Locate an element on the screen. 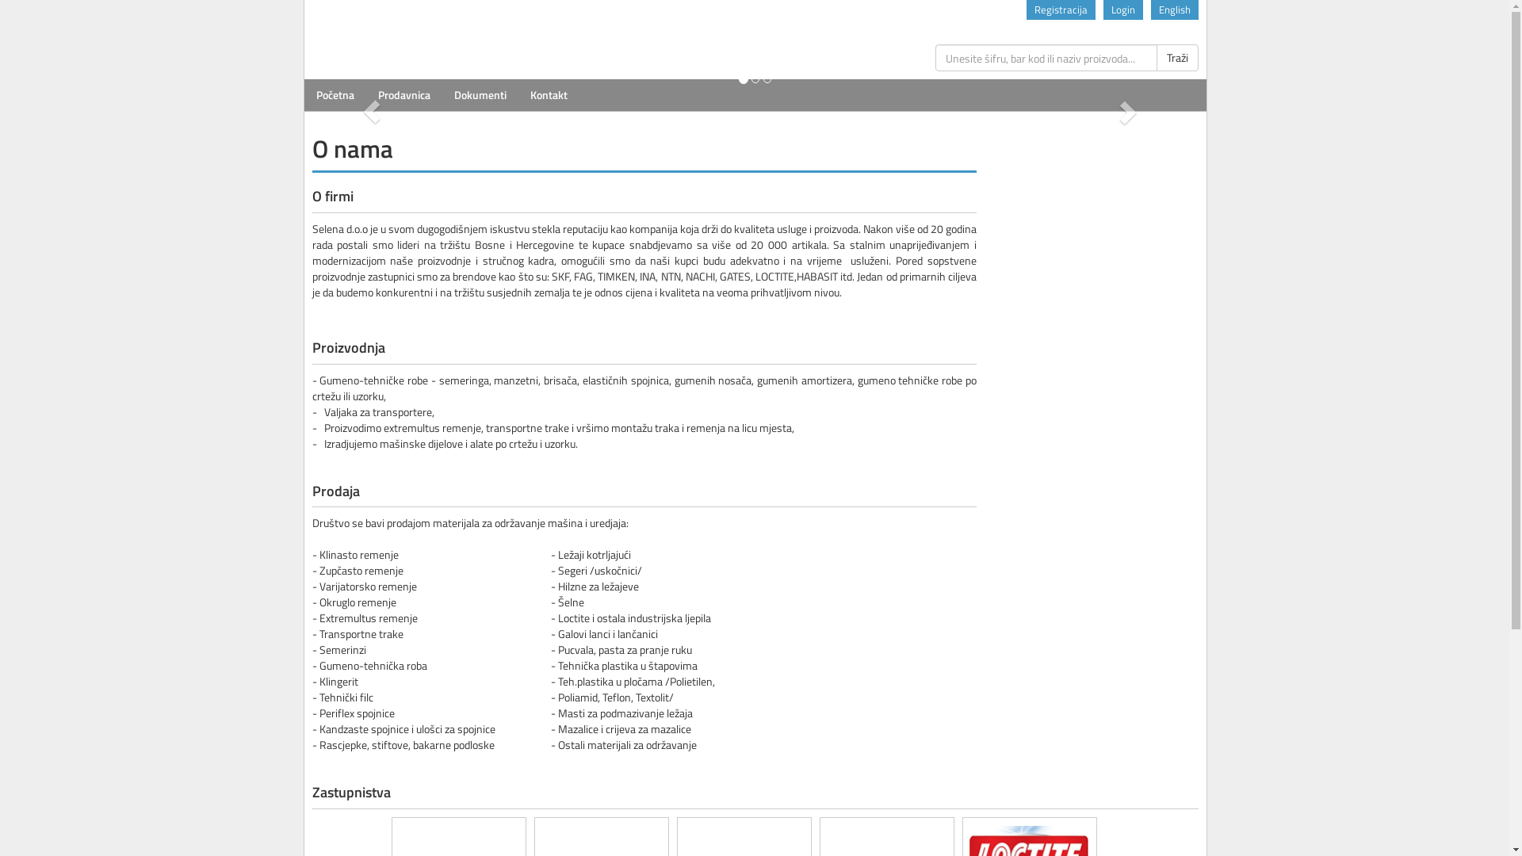  Registracija is located at coordinates (1061, 10).